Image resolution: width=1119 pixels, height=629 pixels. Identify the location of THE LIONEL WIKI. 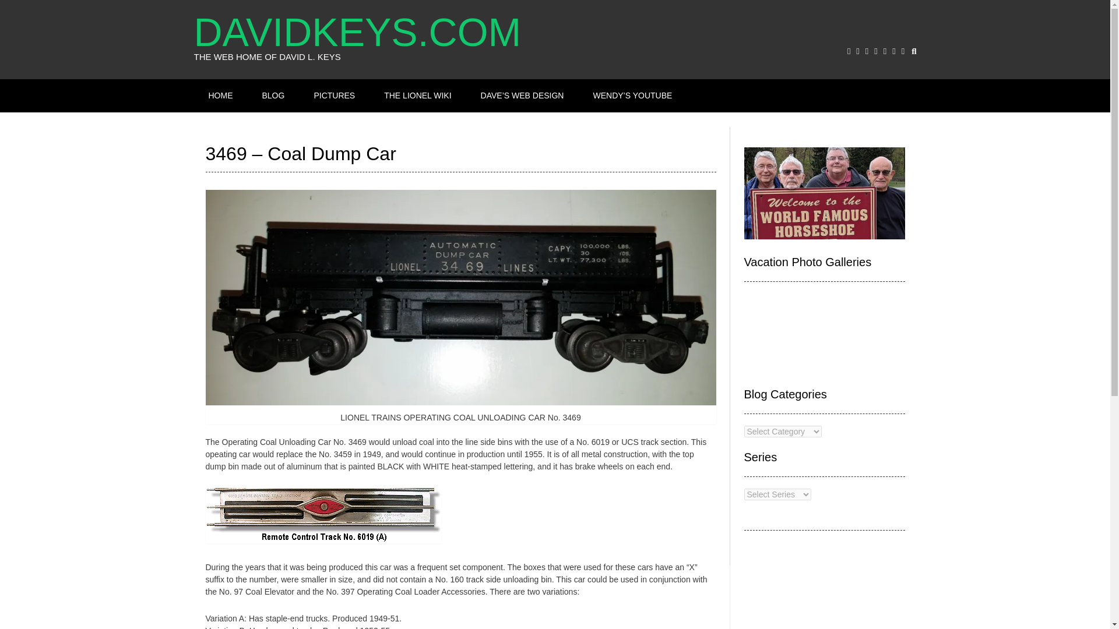
(417, 96).